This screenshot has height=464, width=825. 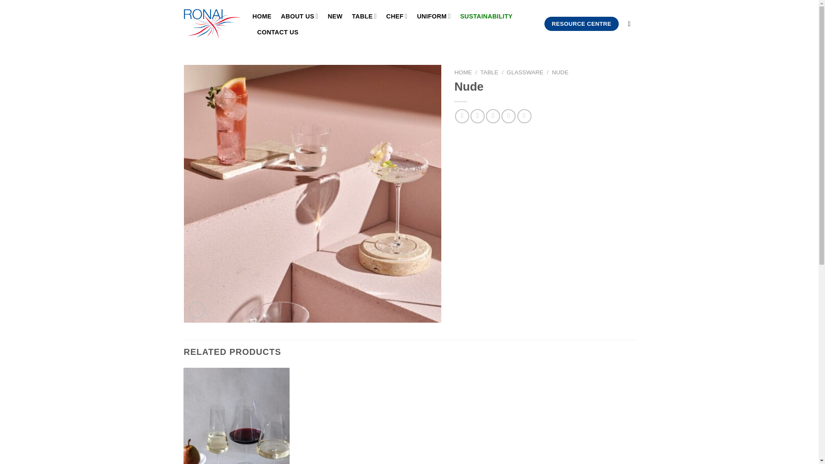 What do you see at coordinates (509, 116) in the screenshot?
I see `Pin on Pinterest` at bounding box center [509, 116].